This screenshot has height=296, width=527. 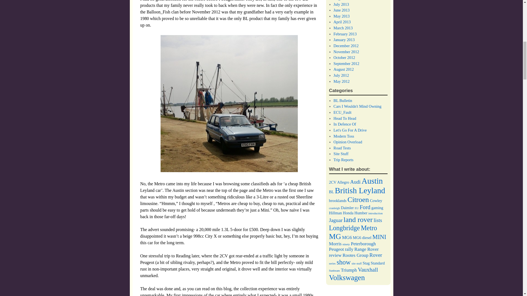 What do you see at coordinates (338, 200) in the screenshot?
I see `2 topics` at bounding box center [338, 200].